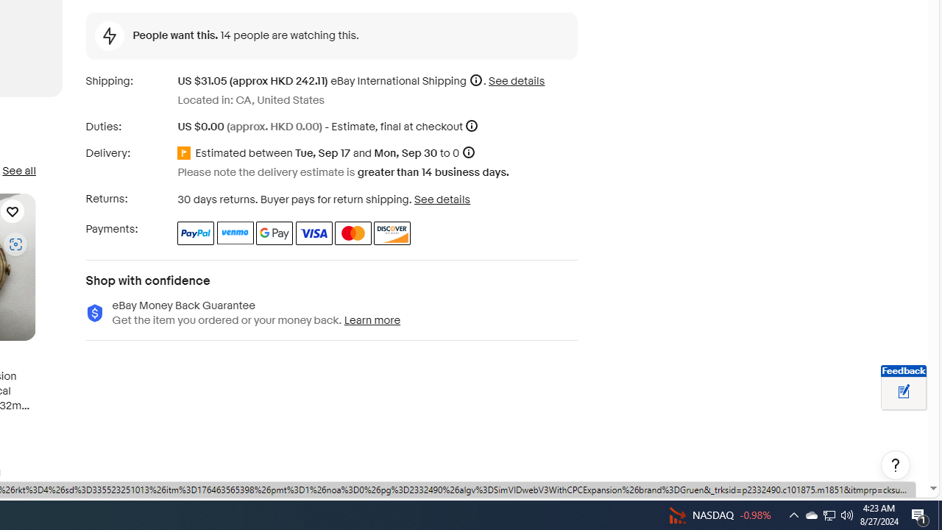 The image size is (942, 530). What do you see at coordinates (896, 465) in the screenshot?
I see `Help, opens dialogs` at bounding box center [896, 465].